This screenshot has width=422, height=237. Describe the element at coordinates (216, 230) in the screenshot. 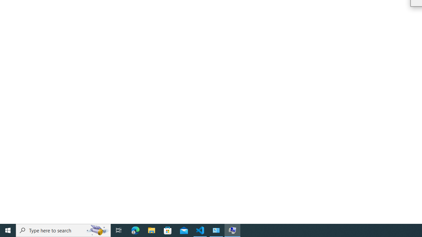

I see `Control Panel - 1 running window` at that location.